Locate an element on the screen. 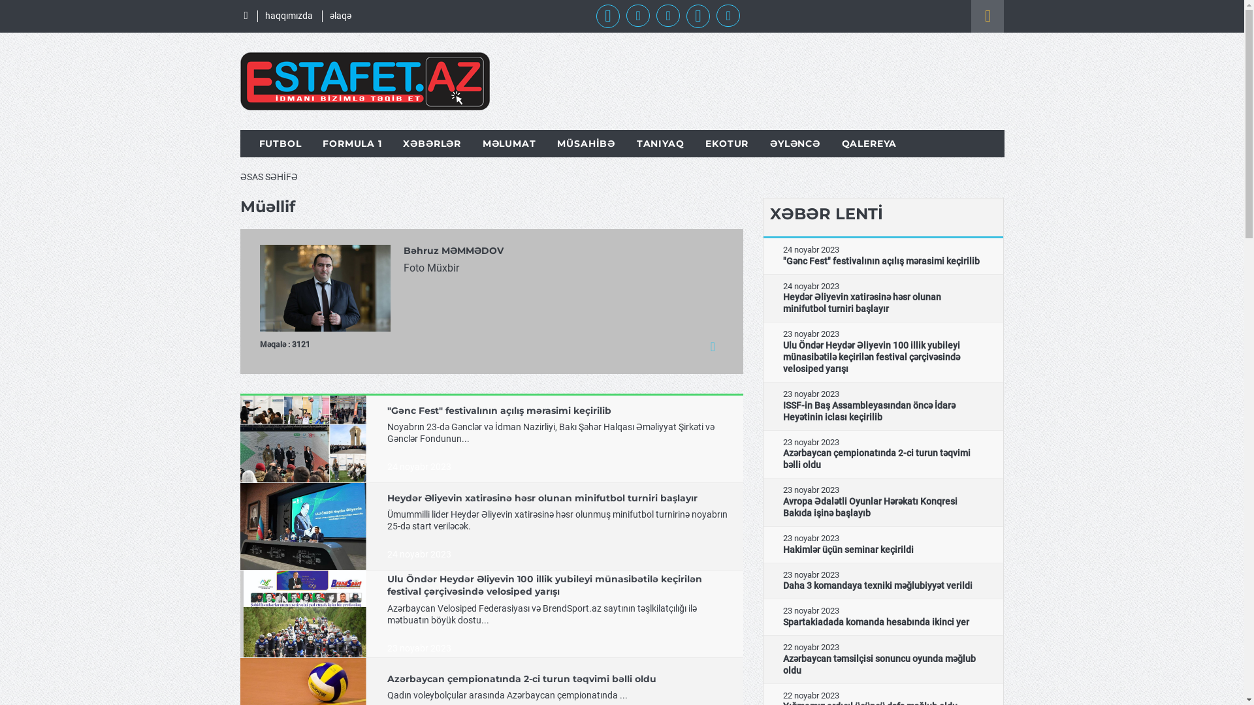 The height and width of the screenshot is (705, 1254). EKOTUR is located at coordinates (727, 144).